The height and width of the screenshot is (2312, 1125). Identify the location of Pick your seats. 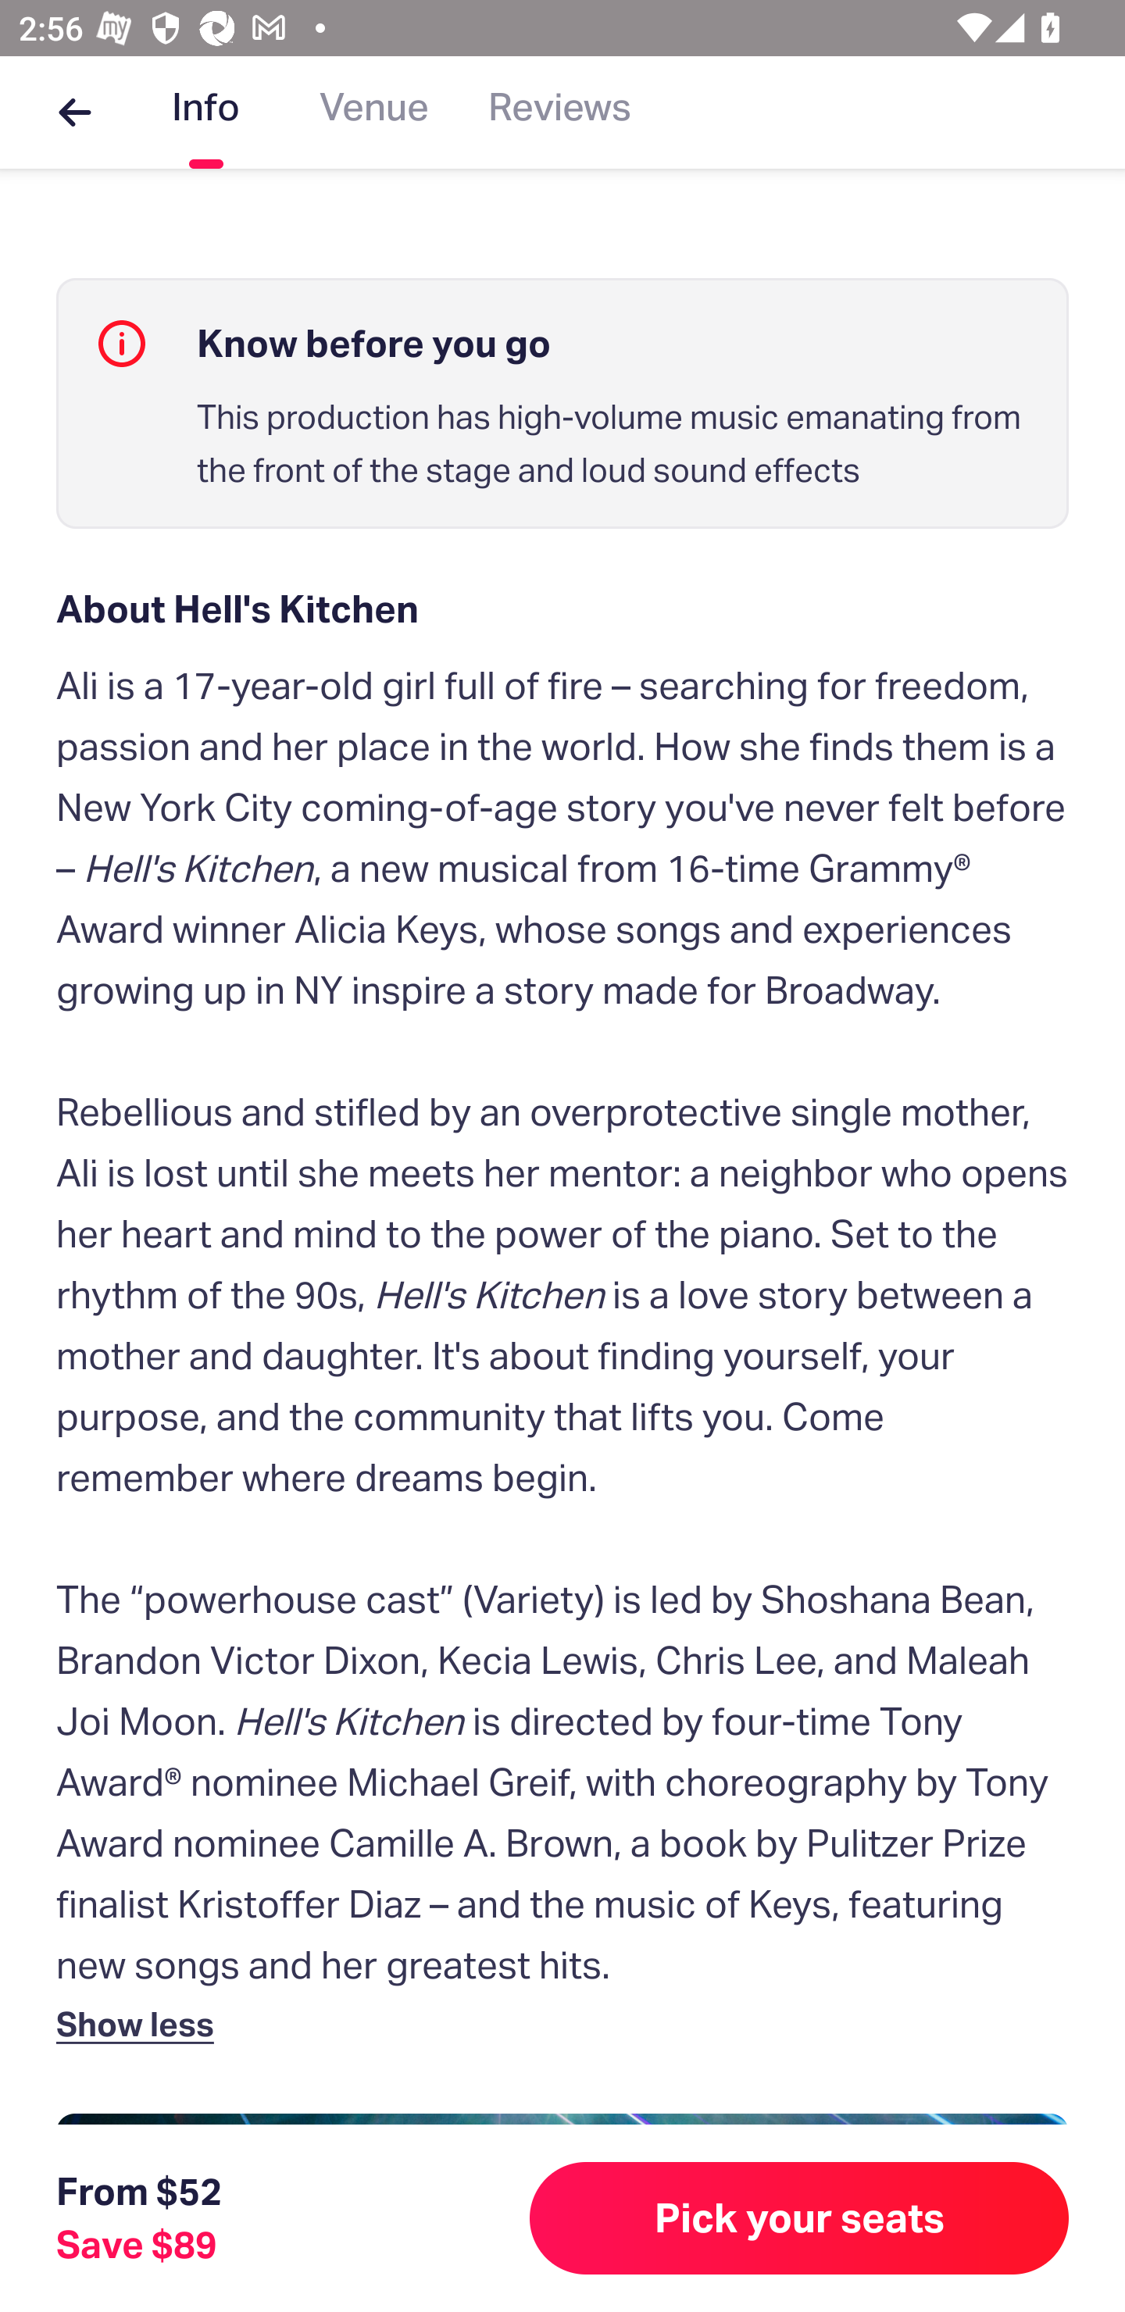
(799, 2218).